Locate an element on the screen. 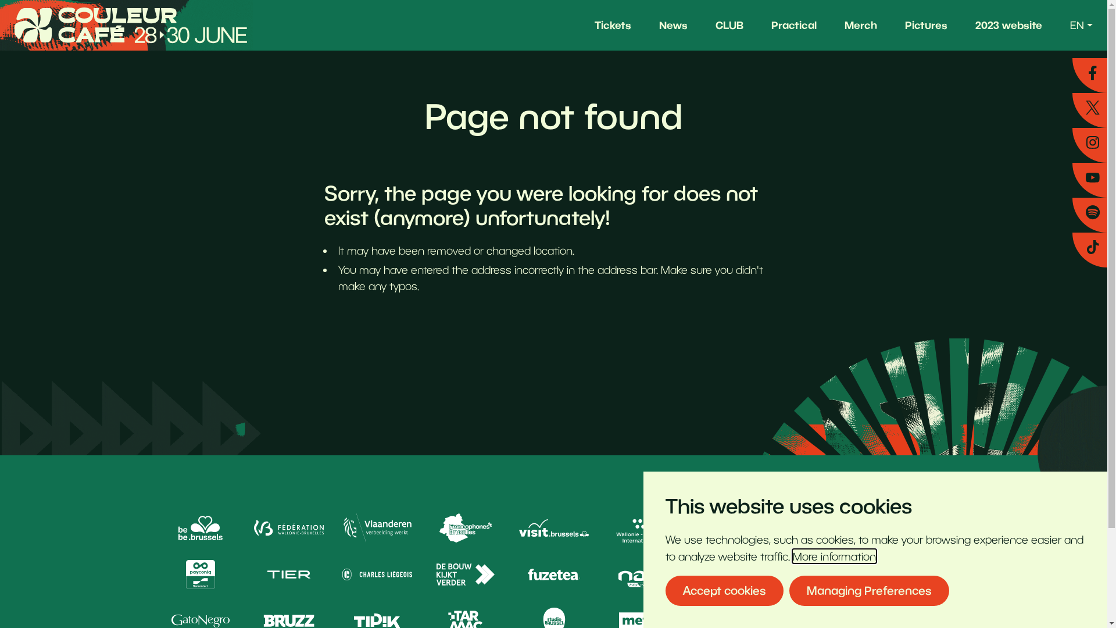 This screenshot has width=1116, height=628. Nalu is located at coordinates (642, 575).